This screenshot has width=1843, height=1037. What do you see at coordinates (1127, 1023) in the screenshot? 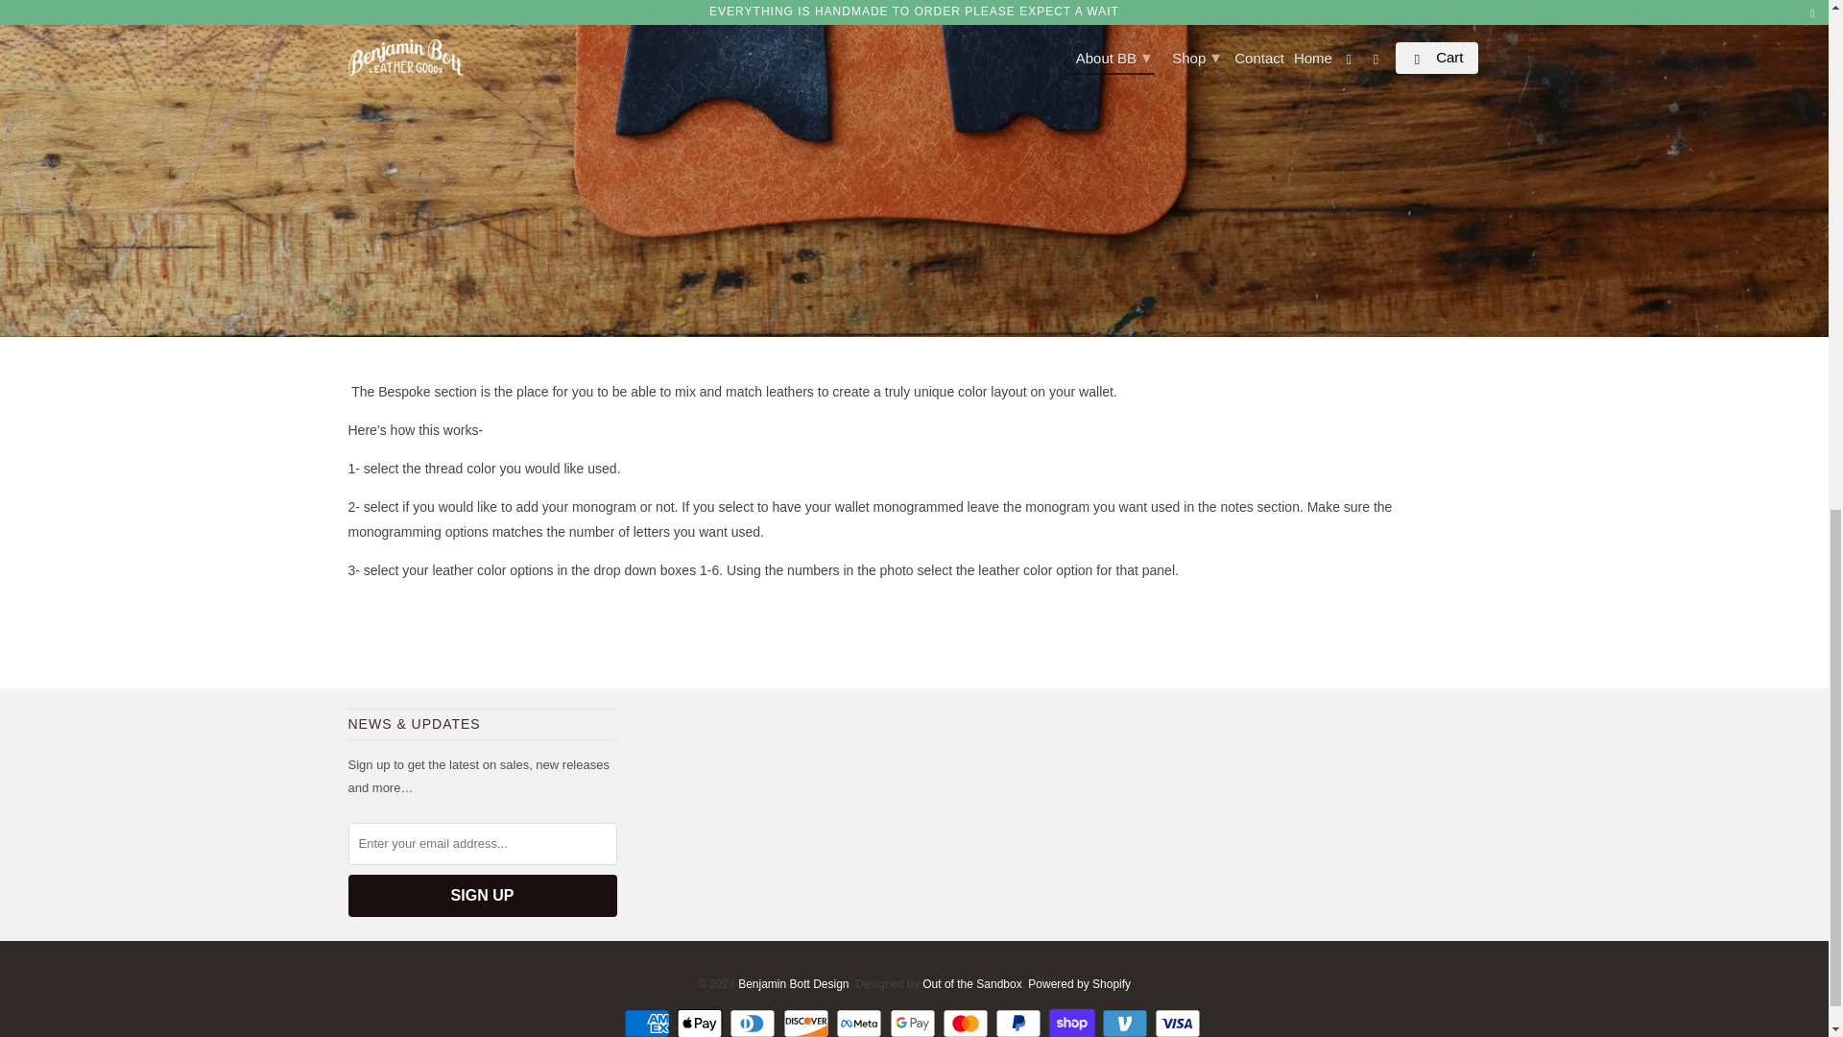
I see `Venmo` at bounding box center [1127, 1023].